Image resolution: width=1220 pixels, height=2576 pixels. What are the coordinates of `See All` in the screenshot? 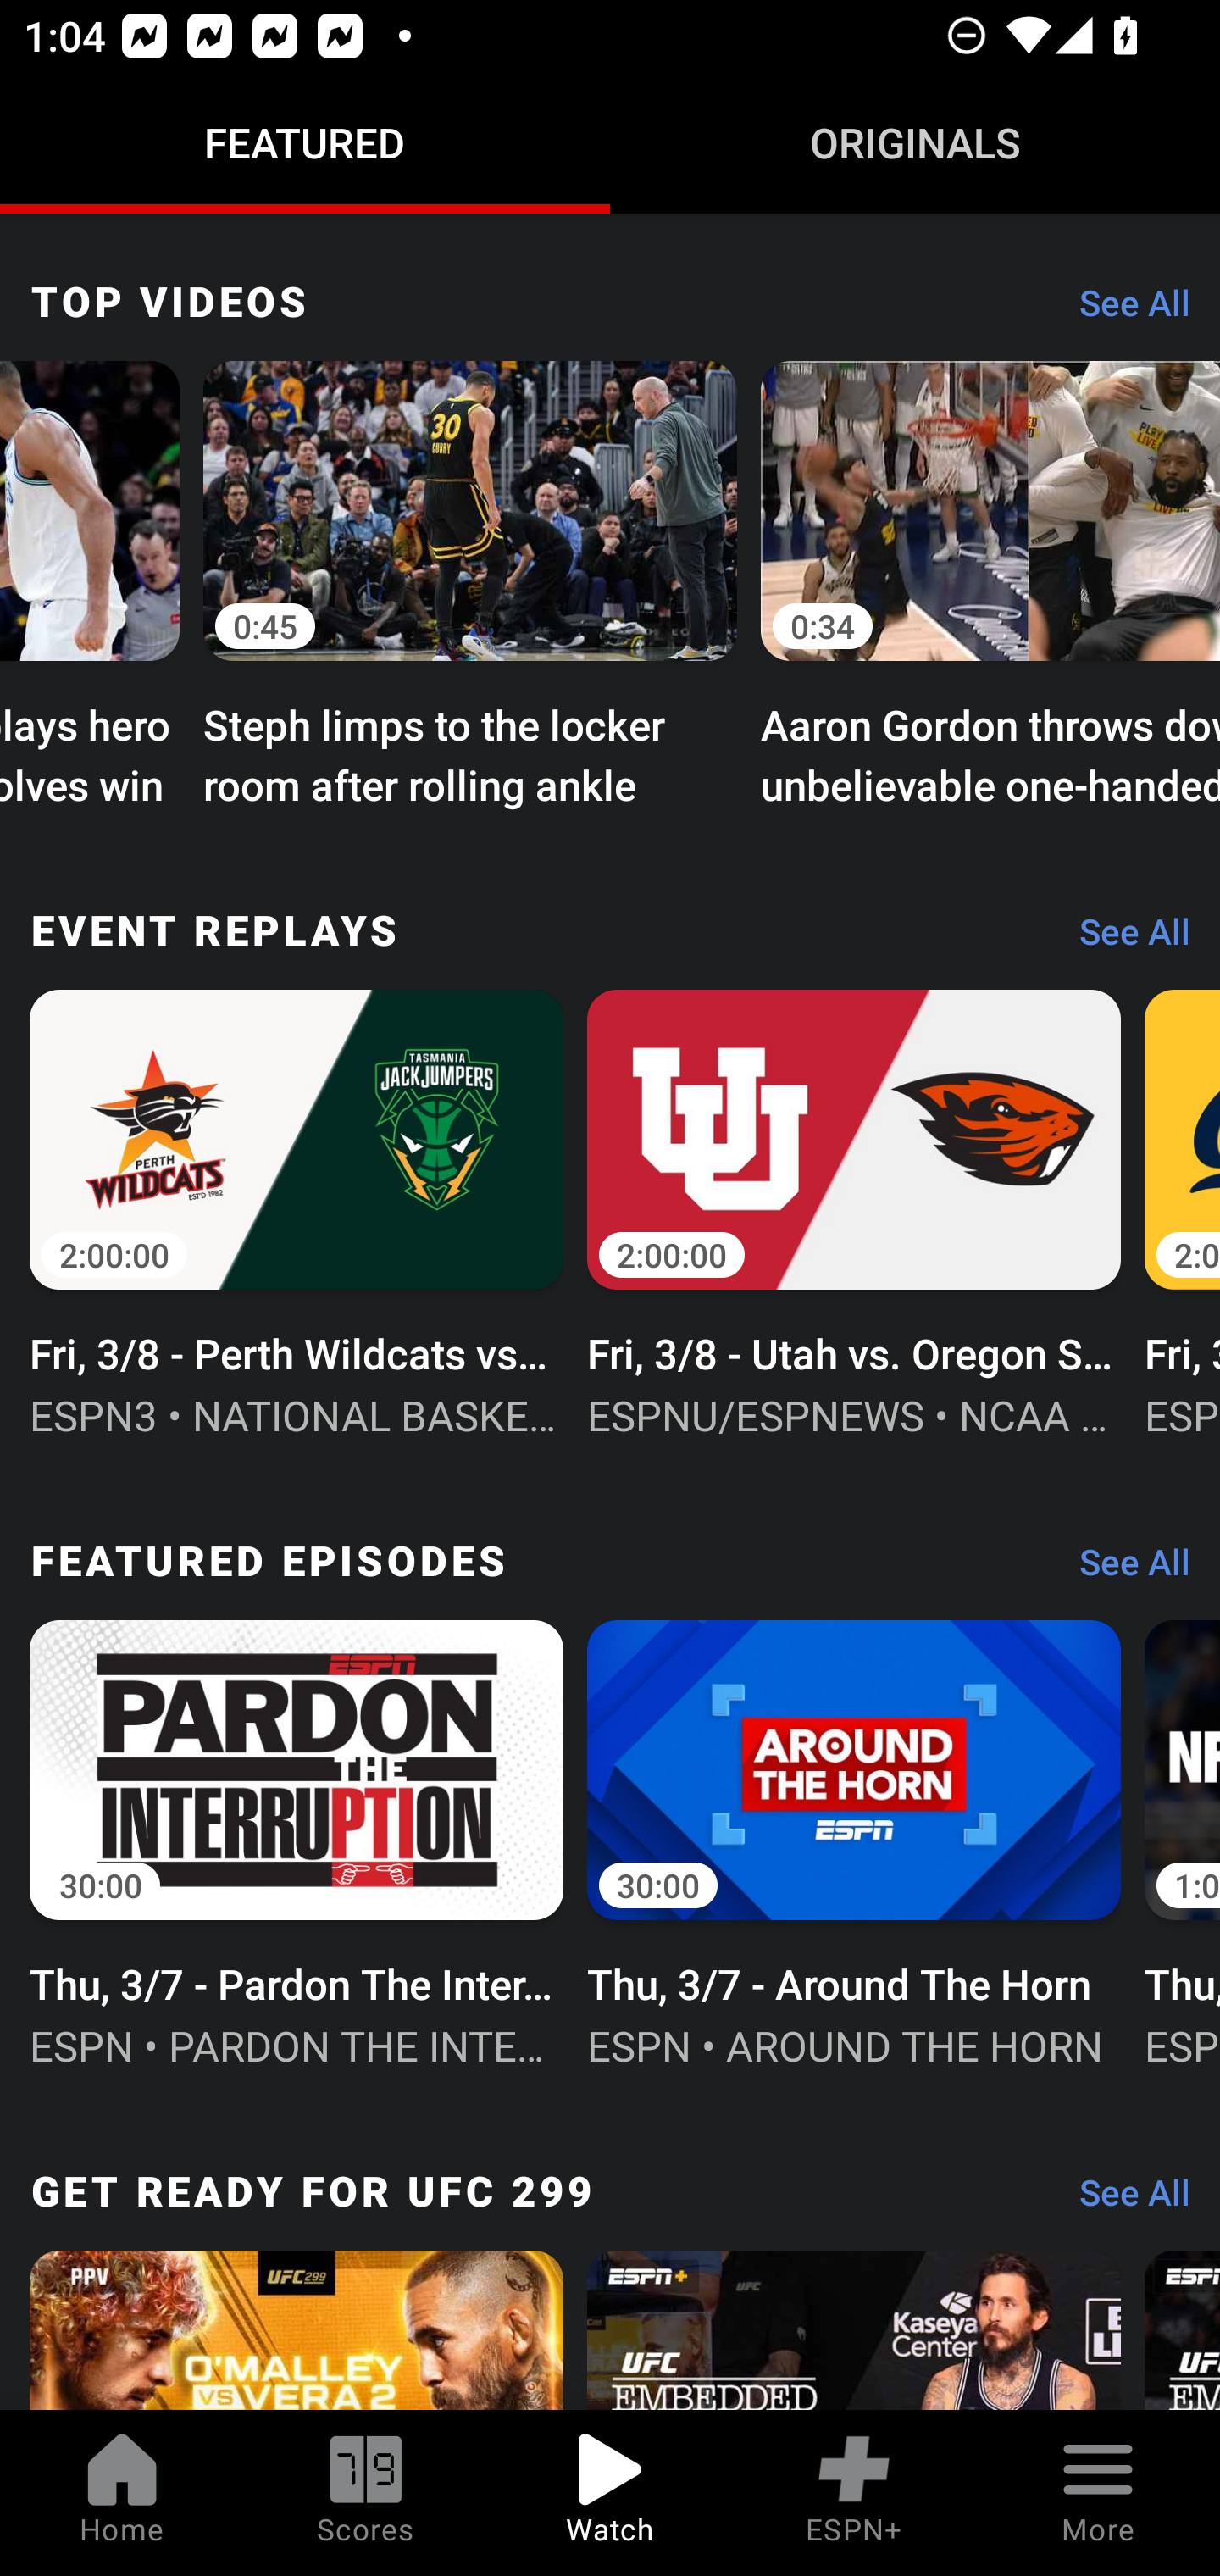 It's located at (1123, 941).